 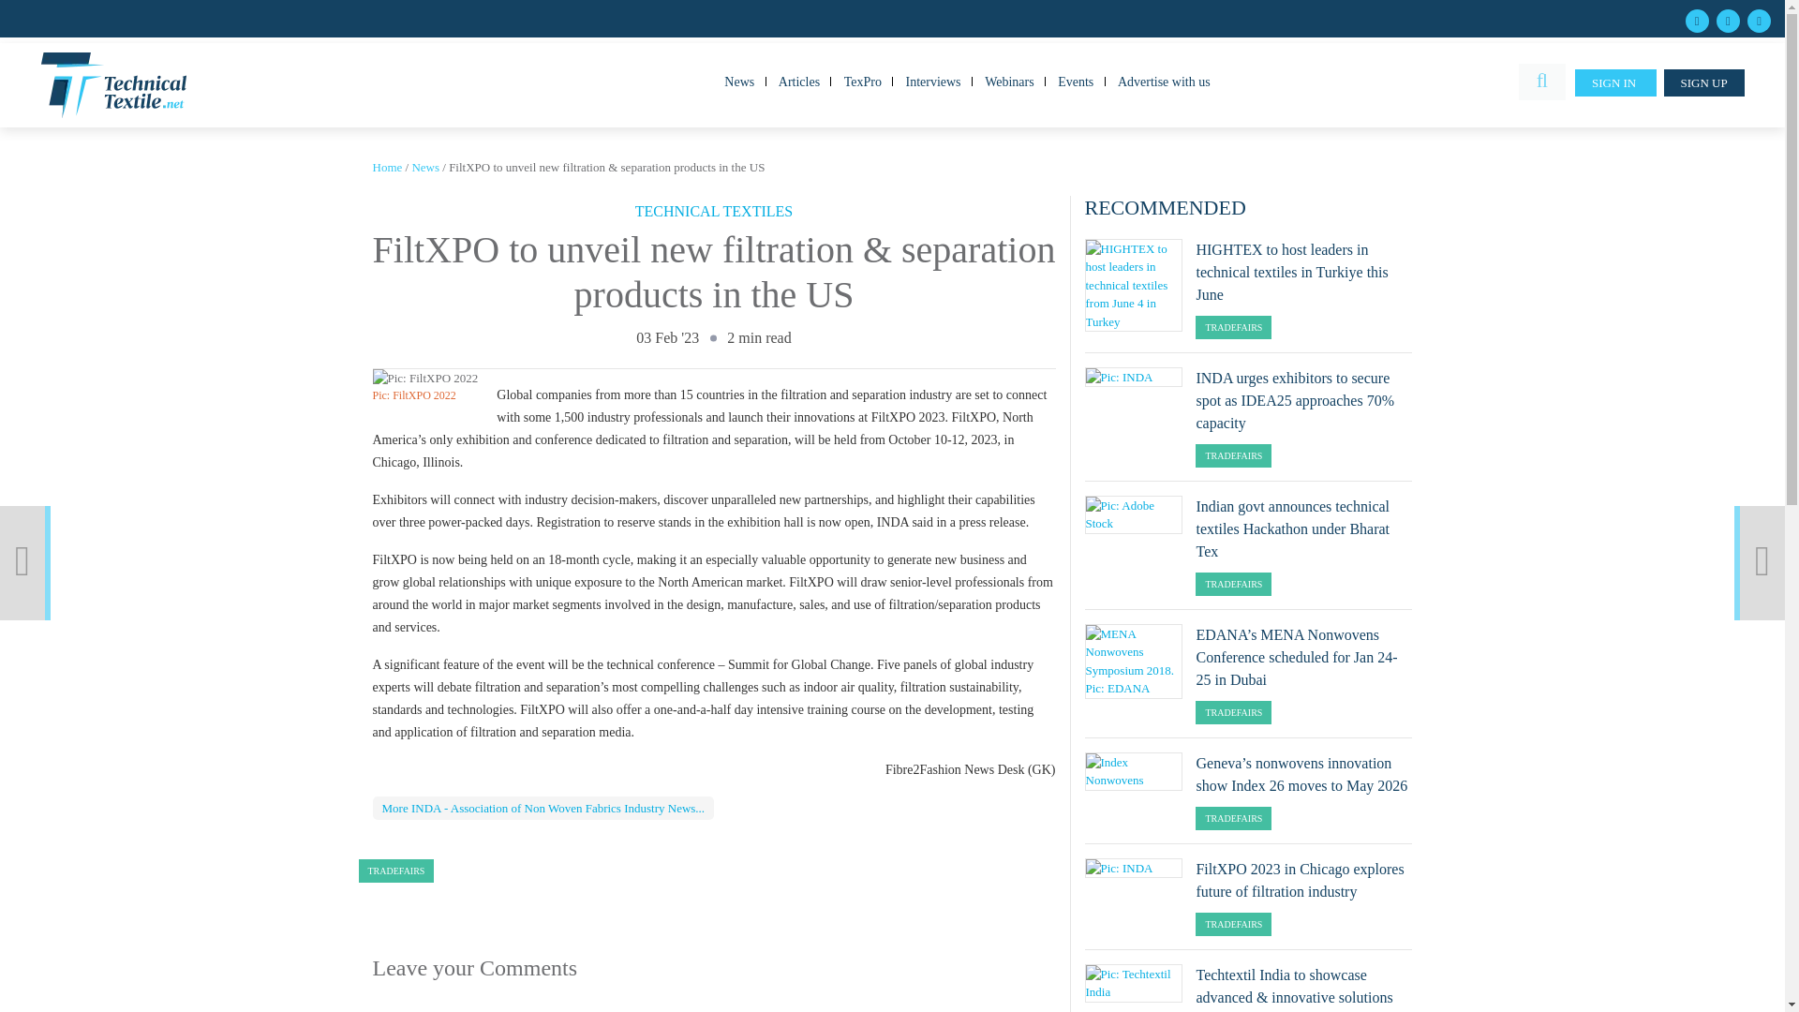 What do you see at coordinates (425, 167) in the screenshot?
I see `News` at bounding box center [425, 167].